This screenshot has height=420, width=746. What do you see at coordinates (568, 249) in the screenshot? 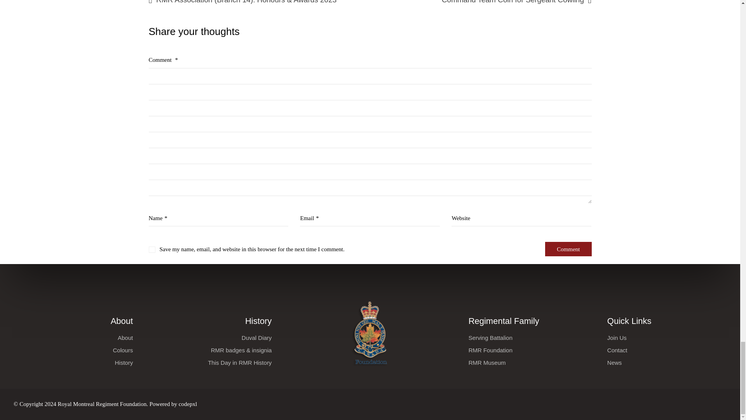
I see `Comment` at bounding box center [568, 249].